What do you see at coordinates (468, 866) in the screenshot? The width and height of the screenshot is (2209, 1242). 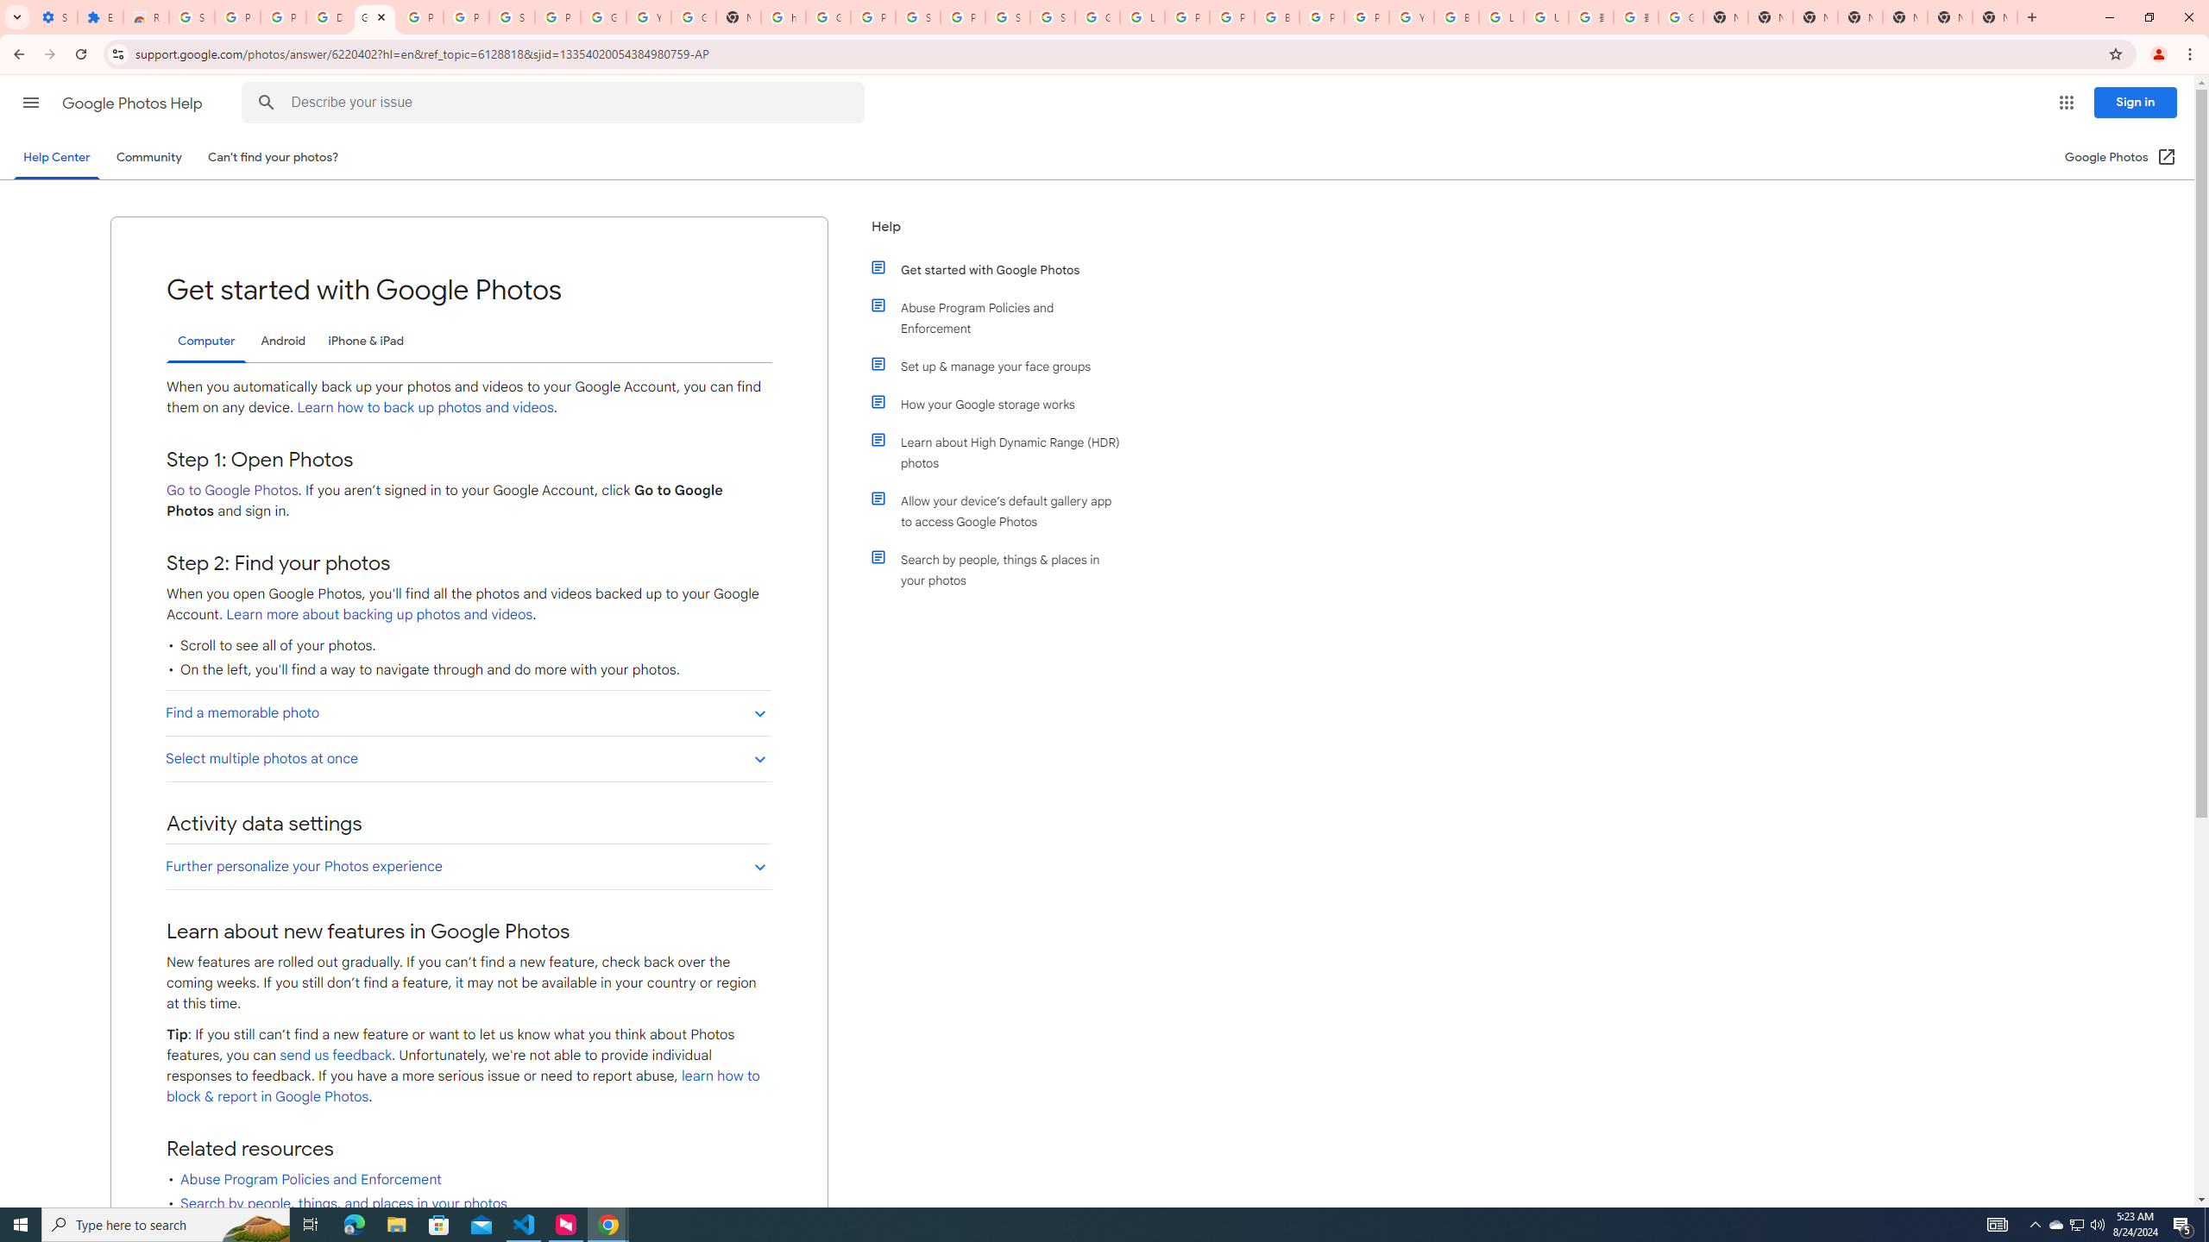 I see `Further personalize your Photos experience` at bounding box center [468, 866].